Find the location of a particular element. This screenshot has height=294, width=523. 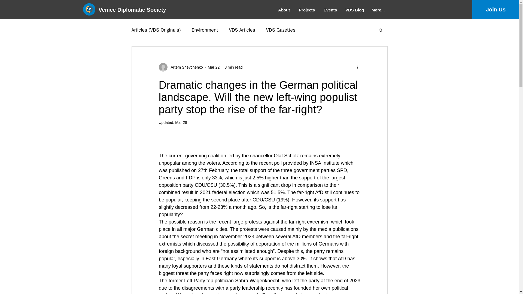

VDS Blog is located at coordinates (354, 10).